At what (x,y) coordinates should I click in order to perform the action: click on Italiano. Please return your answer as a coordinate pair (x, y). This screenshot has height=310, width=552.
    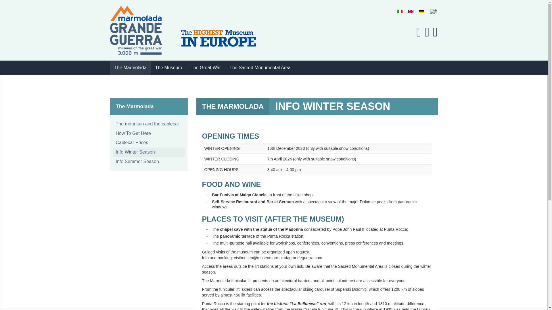
    Looking at the image, I should click on (400, 11).